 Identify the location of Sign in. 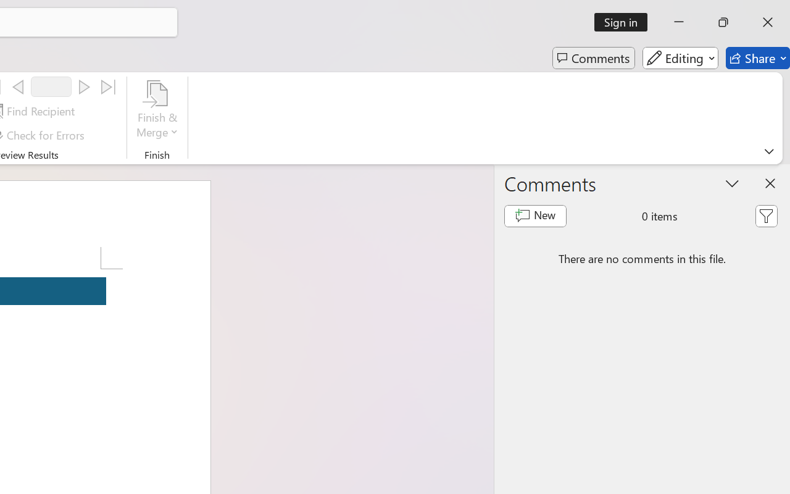
(625, 22).